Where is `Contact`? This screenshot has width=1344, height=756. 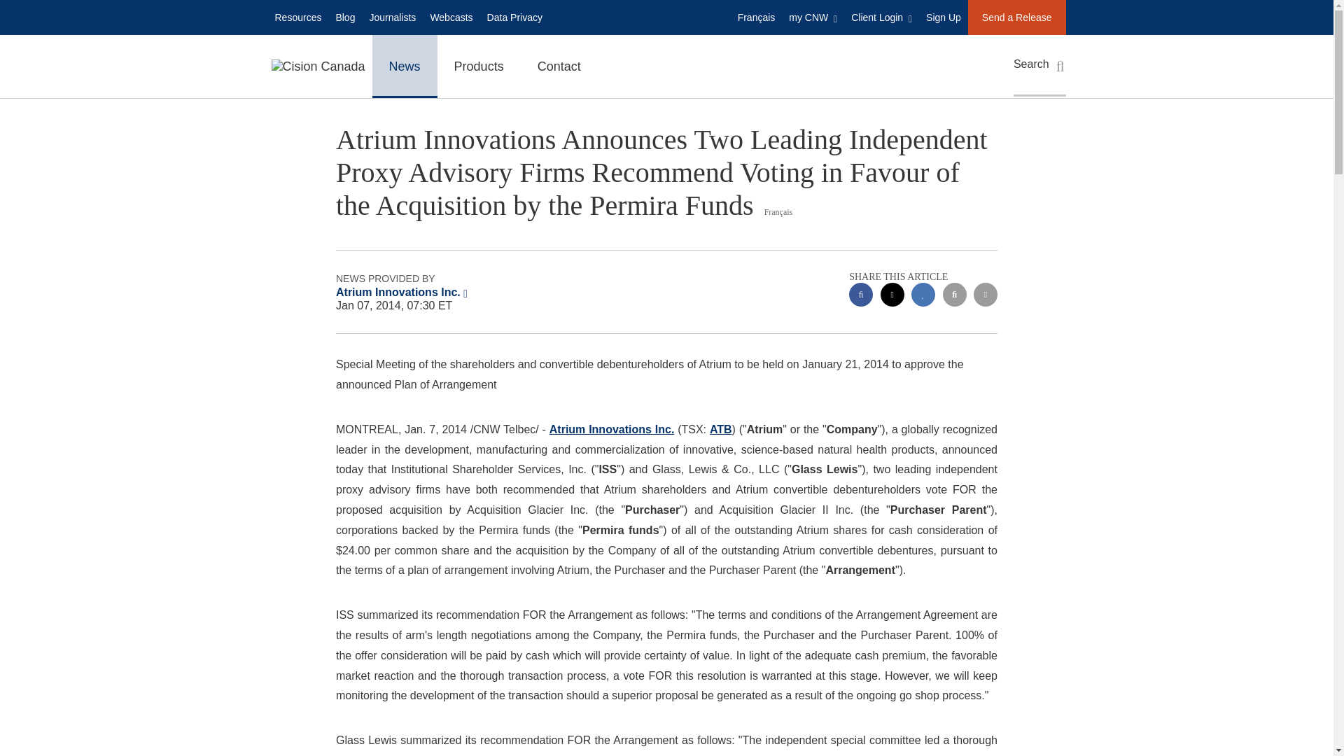 Contact is located at coordinates (559, 66).